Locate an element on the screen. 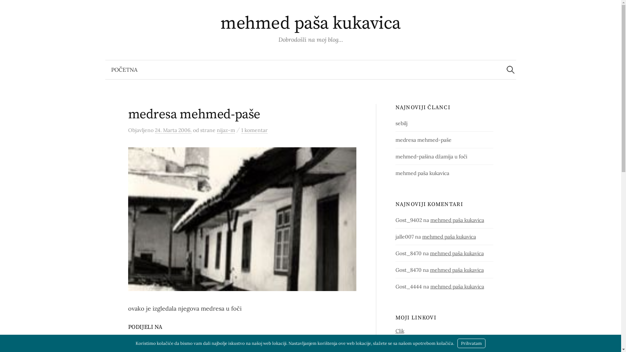 This screenshot has height=352, width=626. Facebook is located at coordinates (162, 340).